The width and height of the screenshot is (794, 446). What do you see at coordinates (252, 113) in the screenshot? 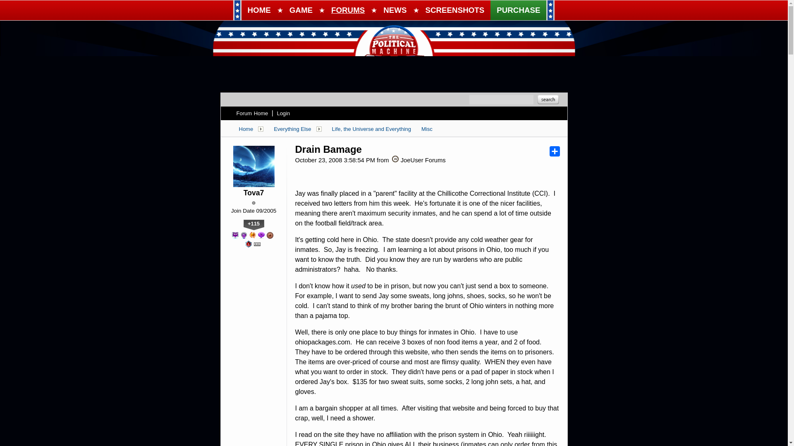
I see `Forum Home` at bounding box center [252, 113].